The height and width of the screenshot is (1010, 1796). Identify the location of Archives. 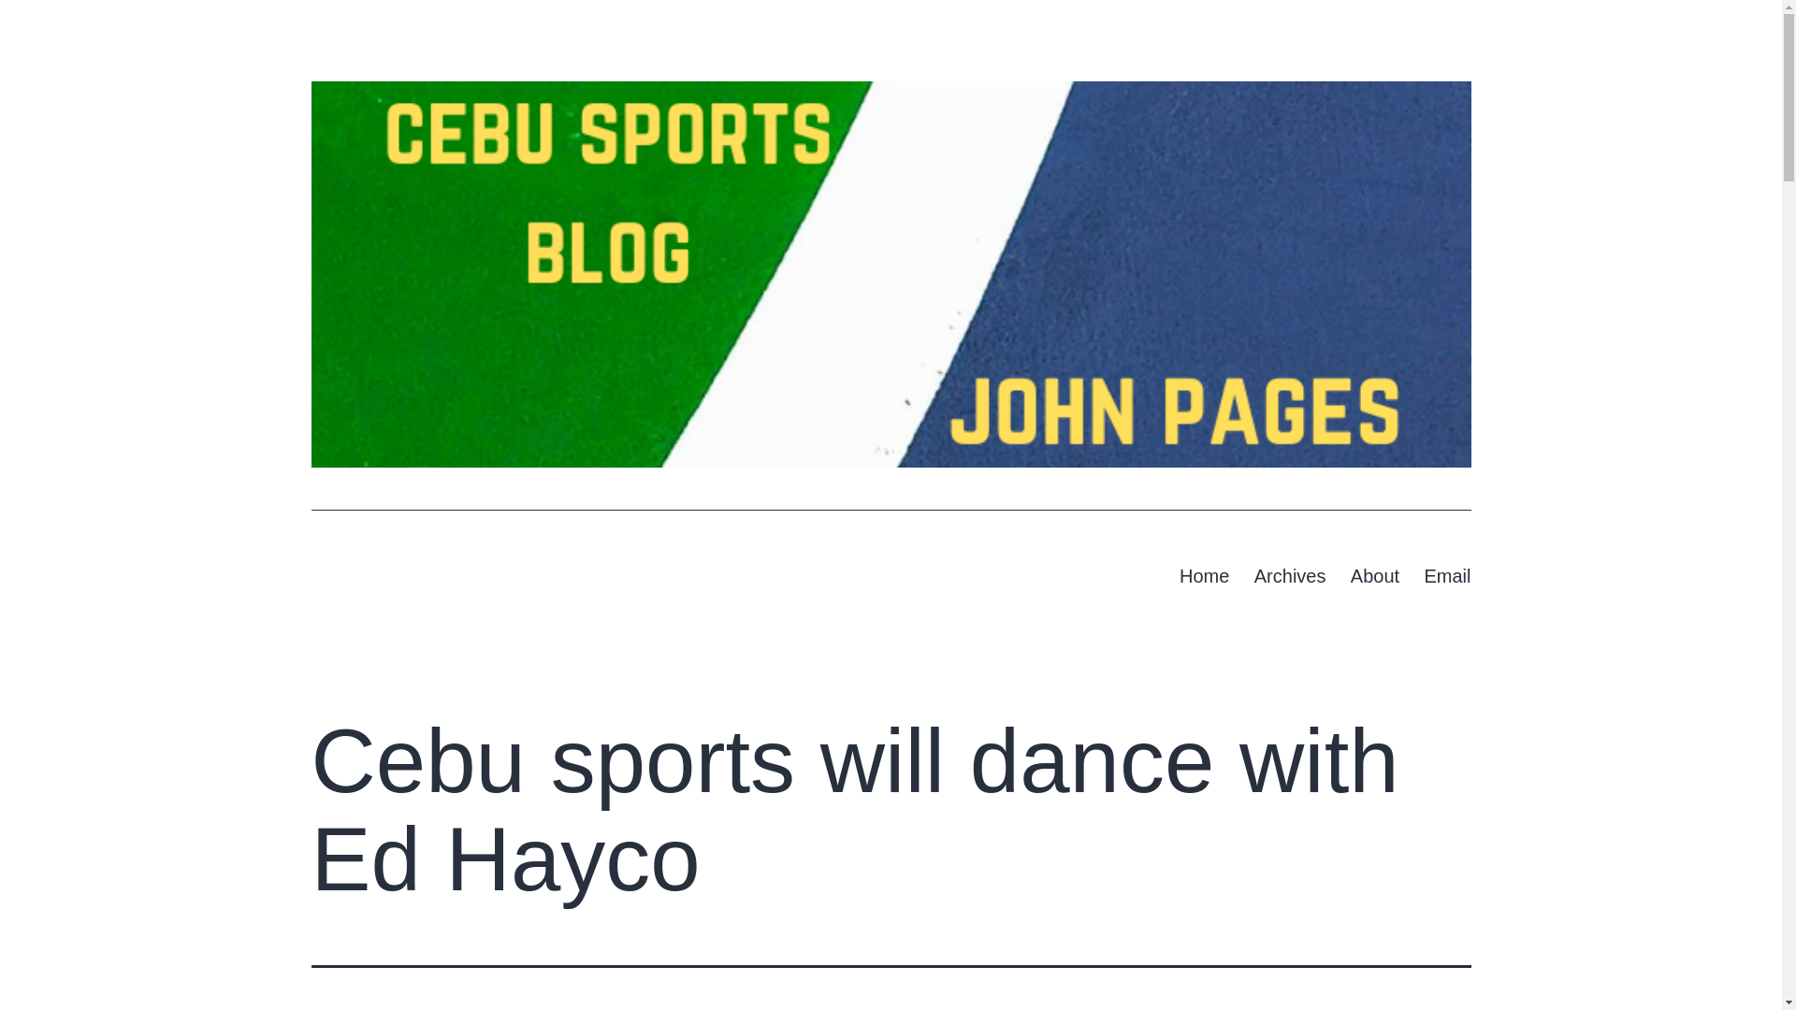
(1290, 575).